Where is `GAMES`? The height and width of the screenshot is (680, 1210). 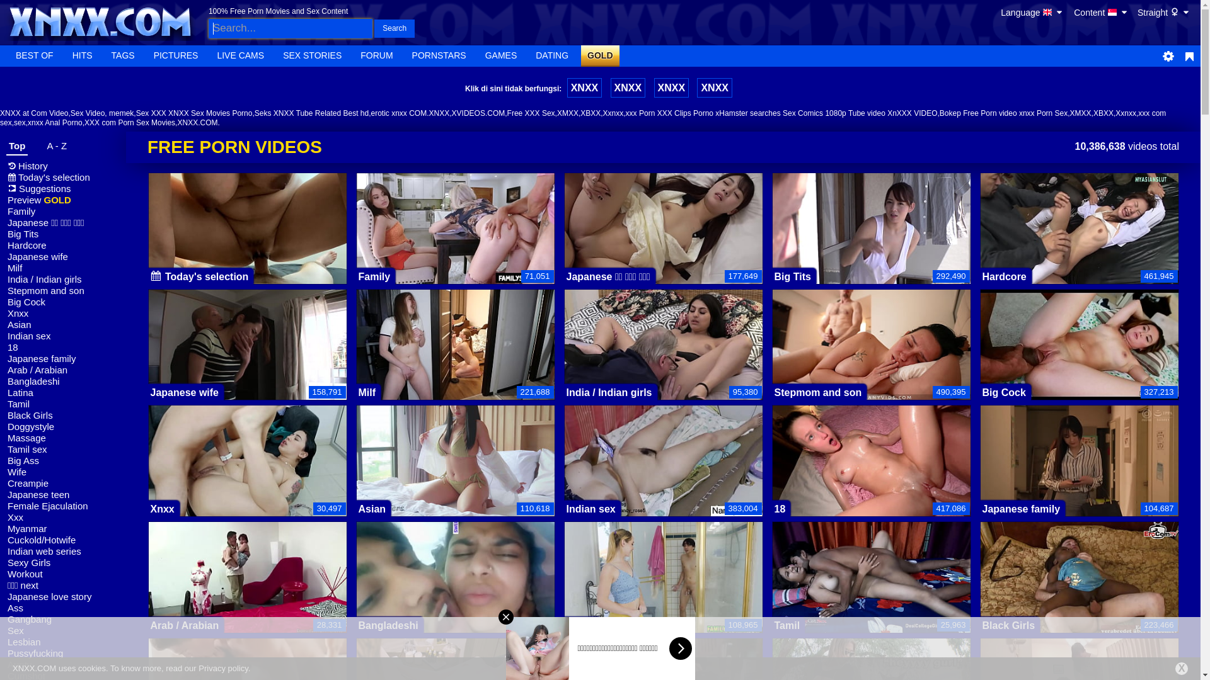 GAMES is located at coordinates (502, 56).